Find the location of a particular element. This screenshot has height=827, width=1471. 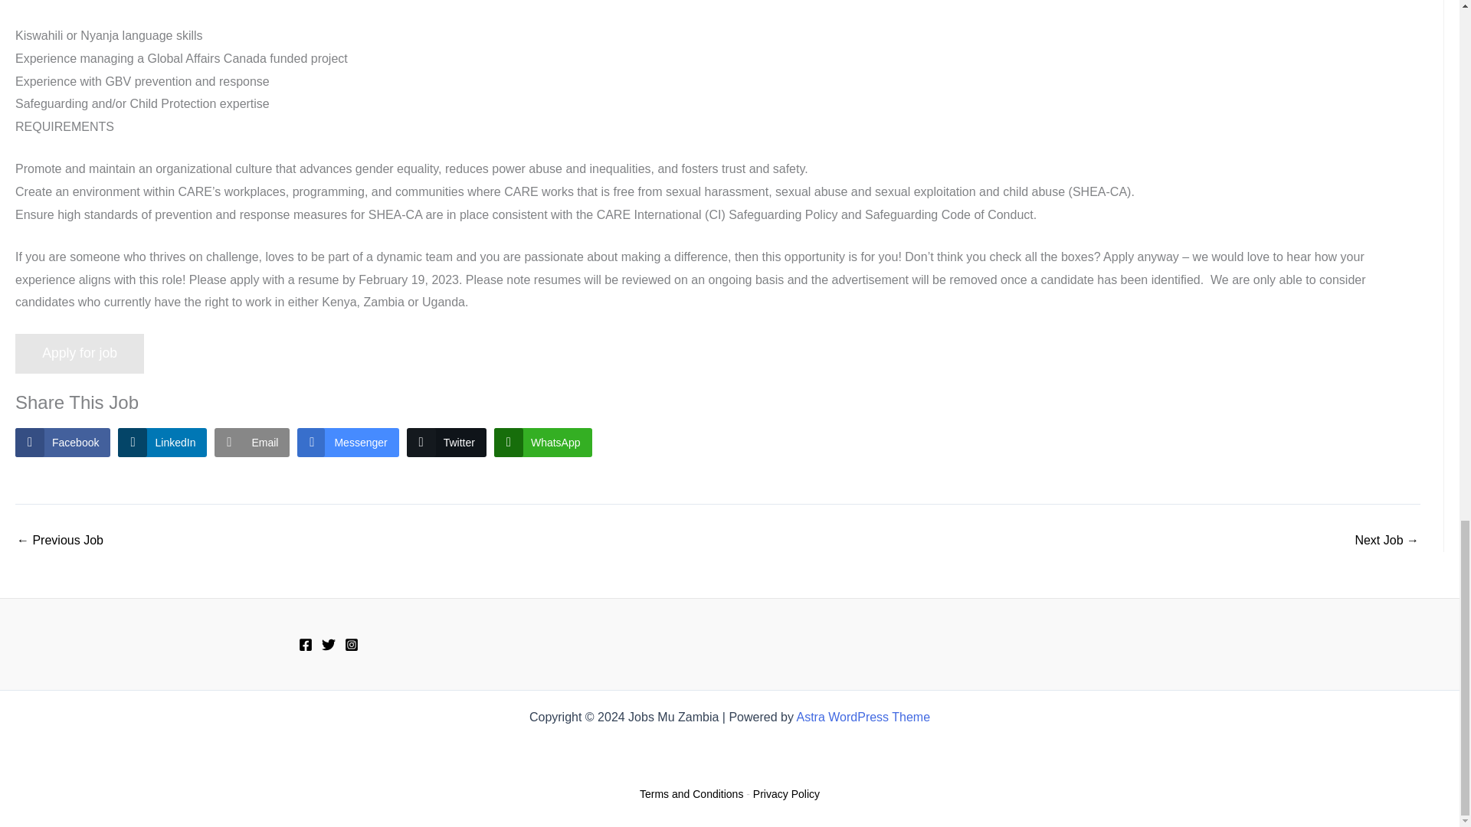

Facebook is located at coordinates (63, 443).